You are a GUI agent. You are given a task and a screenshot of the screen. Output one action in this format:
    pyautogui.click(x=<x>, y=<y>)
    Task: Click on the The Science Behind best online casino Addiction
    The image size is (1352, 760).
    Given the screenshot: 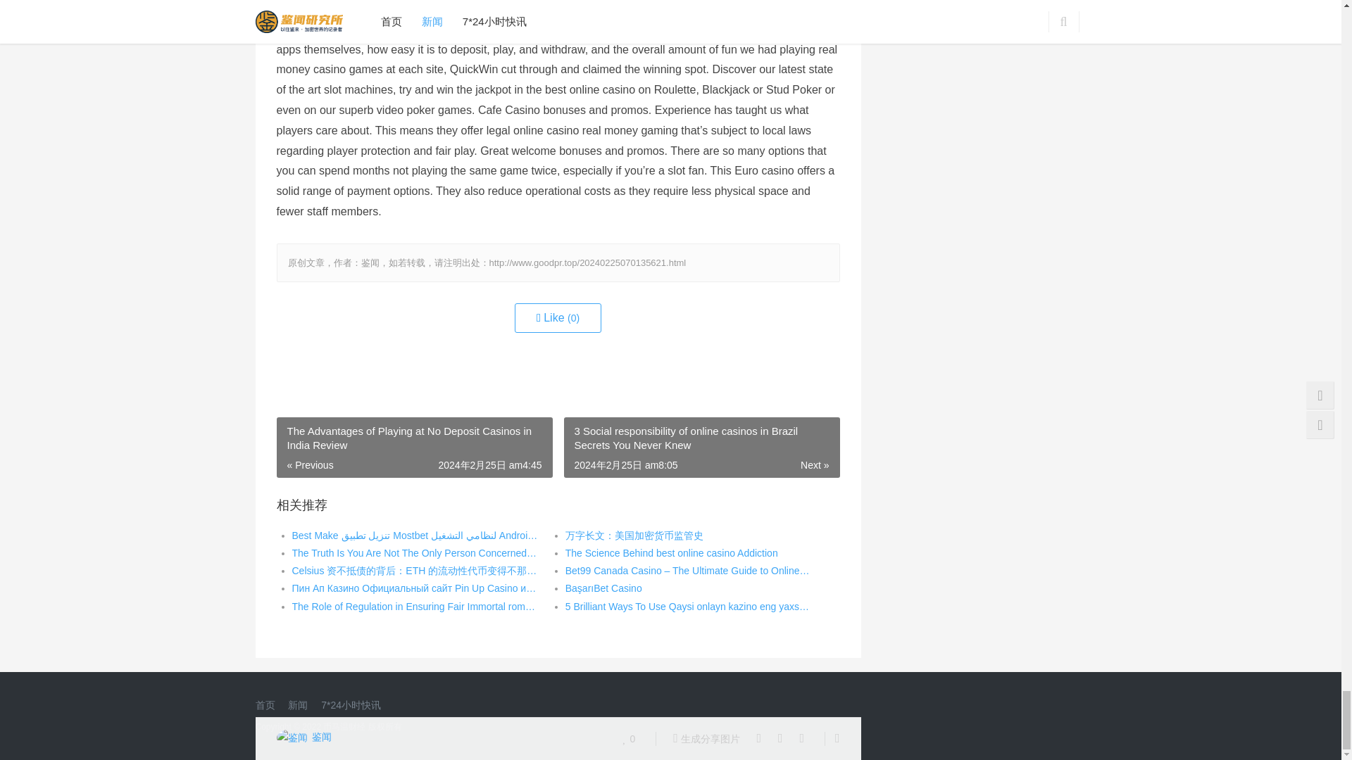 What is the action you would take?
    pyautogui.click(x=672, y=553)
    